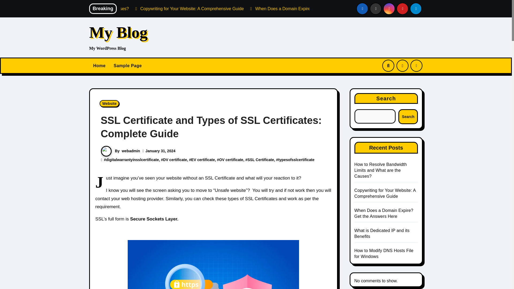 The image size is (514, 289). I want to click on OV certificate, so click(231, 159).